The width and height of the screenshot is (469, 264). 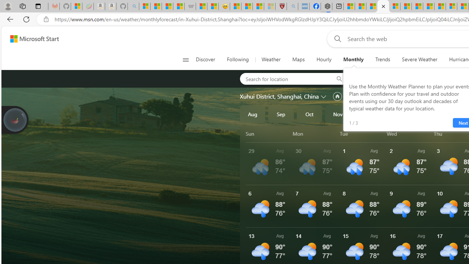 What do you see at coordinates (76, 7) in the screenshot?
I see `Microsoft-Report a Concern to Bing` at bounding box center [76, 7].